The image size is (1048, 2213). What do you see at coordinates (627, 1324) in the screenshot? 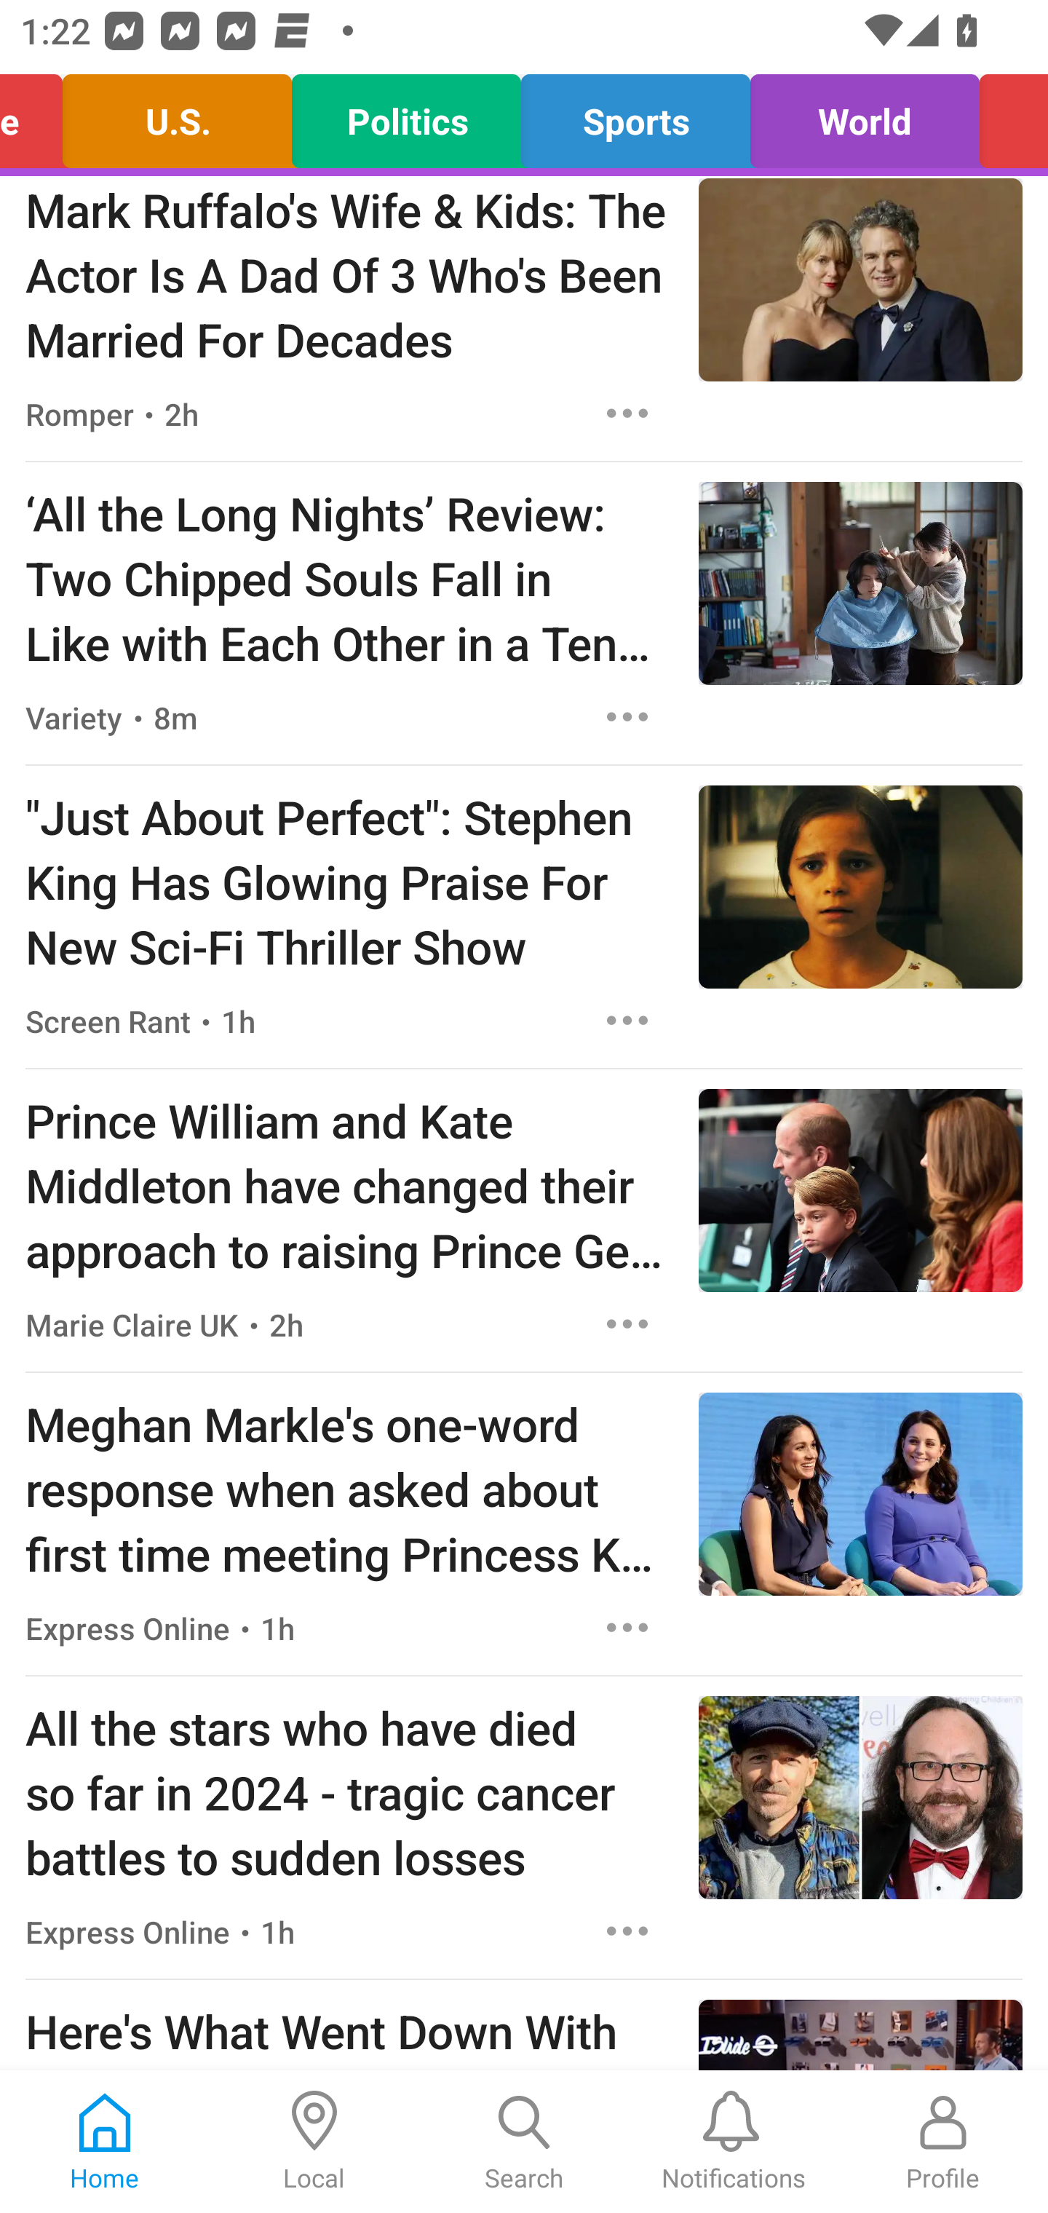
I see `Options` at bounding box center [627, 1324].